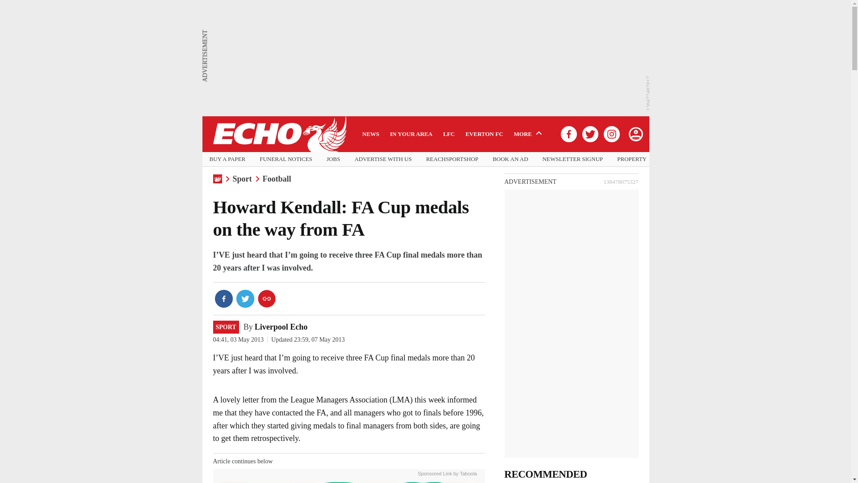  I want to click on REACHSPORTSHOP, so click(451, 159).